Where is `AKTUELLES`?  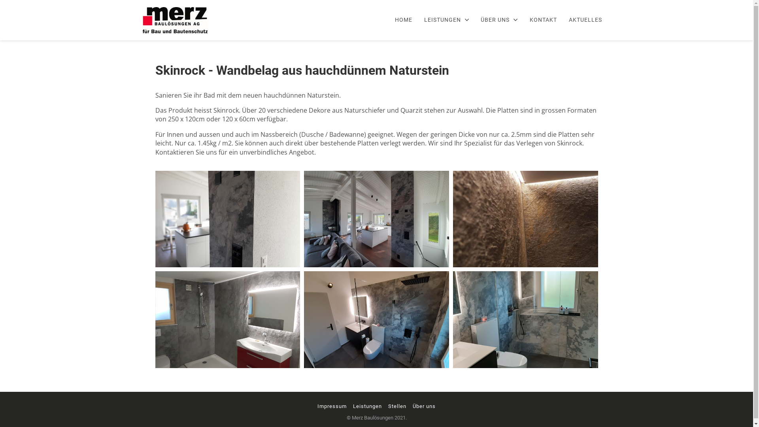 AKTUELLES is located at coordinates (585, 20).